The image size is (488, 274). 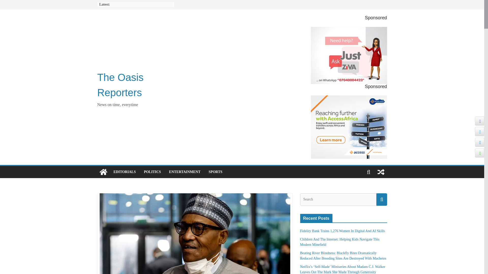 What do you see at coordinates (103, 172) in the screenshot?
I see `The Oasis Reporters` at bounding box center [103, 172].